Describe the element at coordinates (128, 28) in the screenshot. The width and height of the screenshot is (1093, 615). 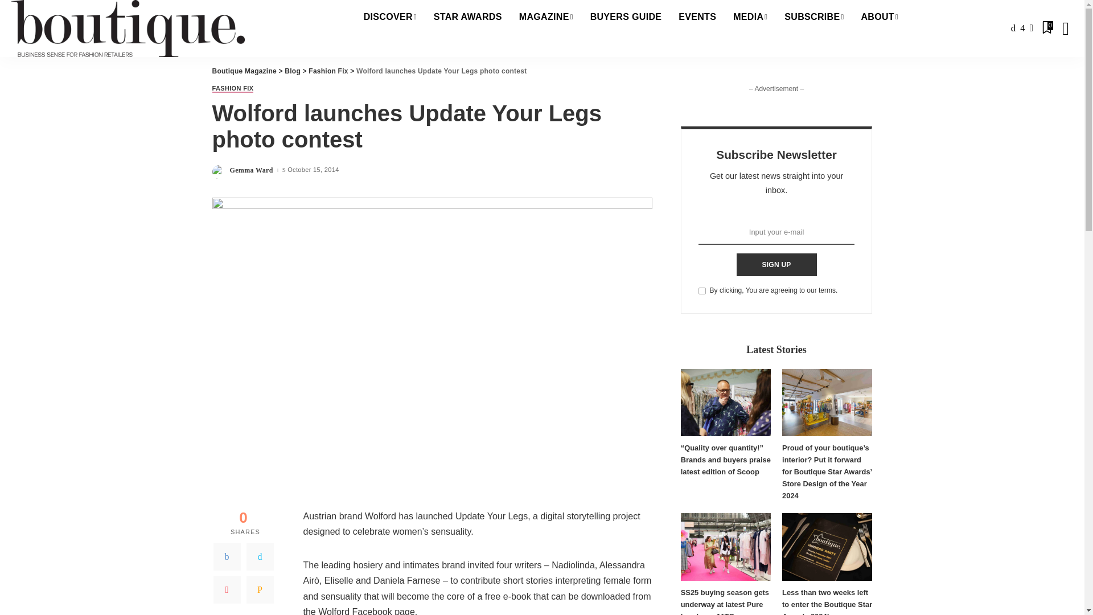
I see `Boutique Magazine` at that location.